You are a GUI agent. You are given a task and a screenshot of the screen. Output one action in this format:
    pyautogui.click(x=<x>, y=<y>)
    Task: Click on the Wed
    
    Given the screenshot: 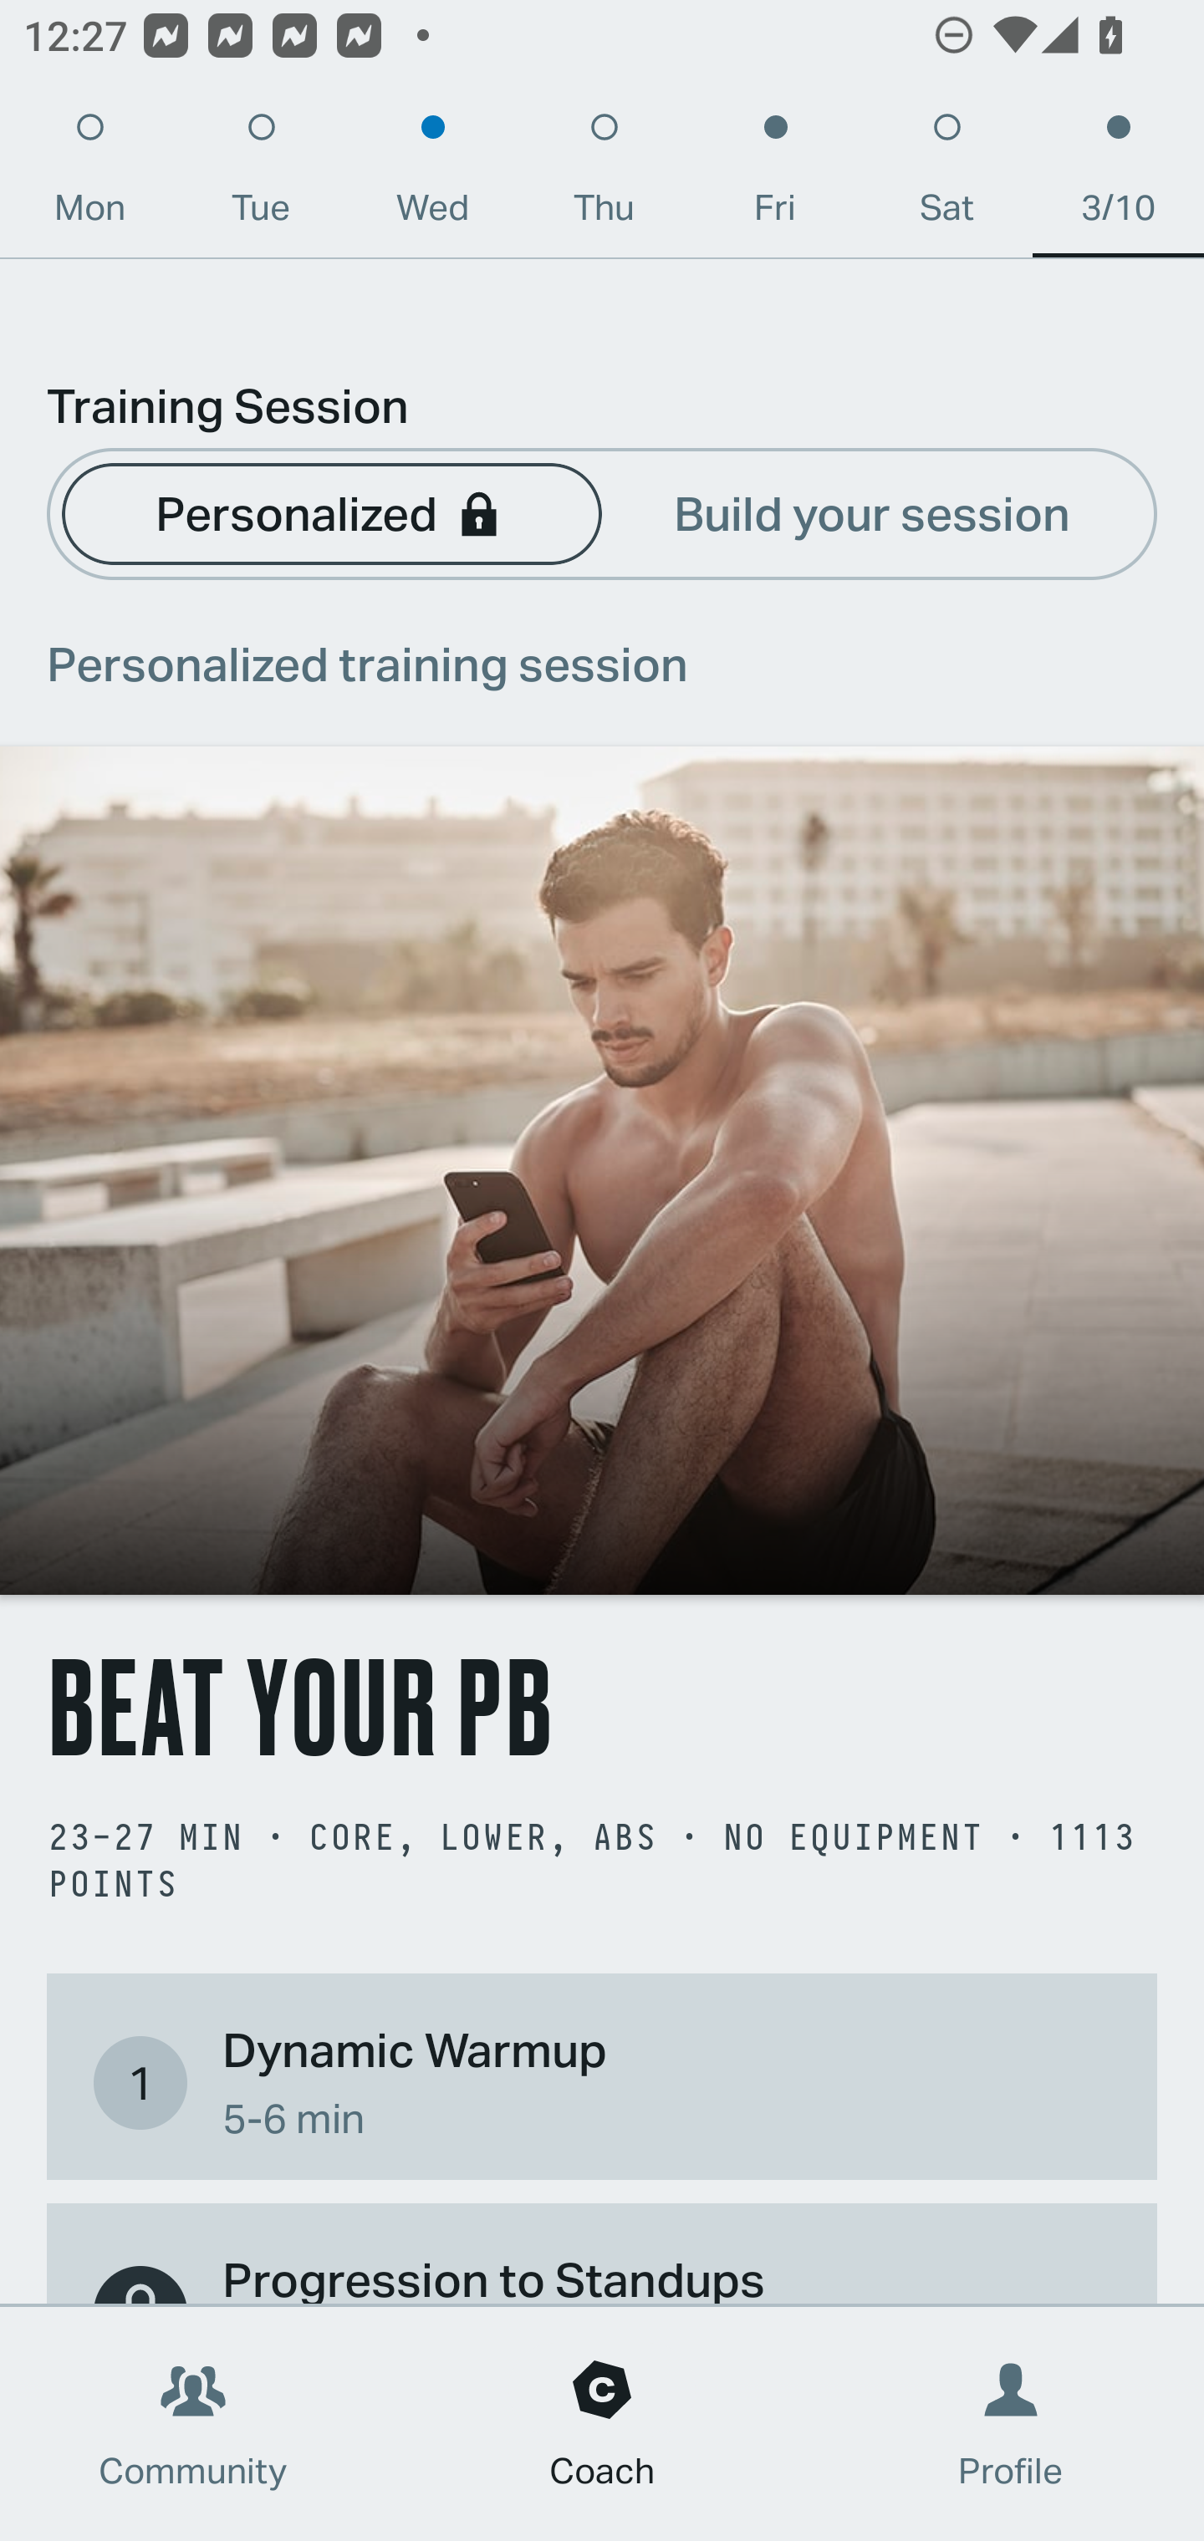 What is the action you would take?
    pyautogui.click(x=432, y=176)
    